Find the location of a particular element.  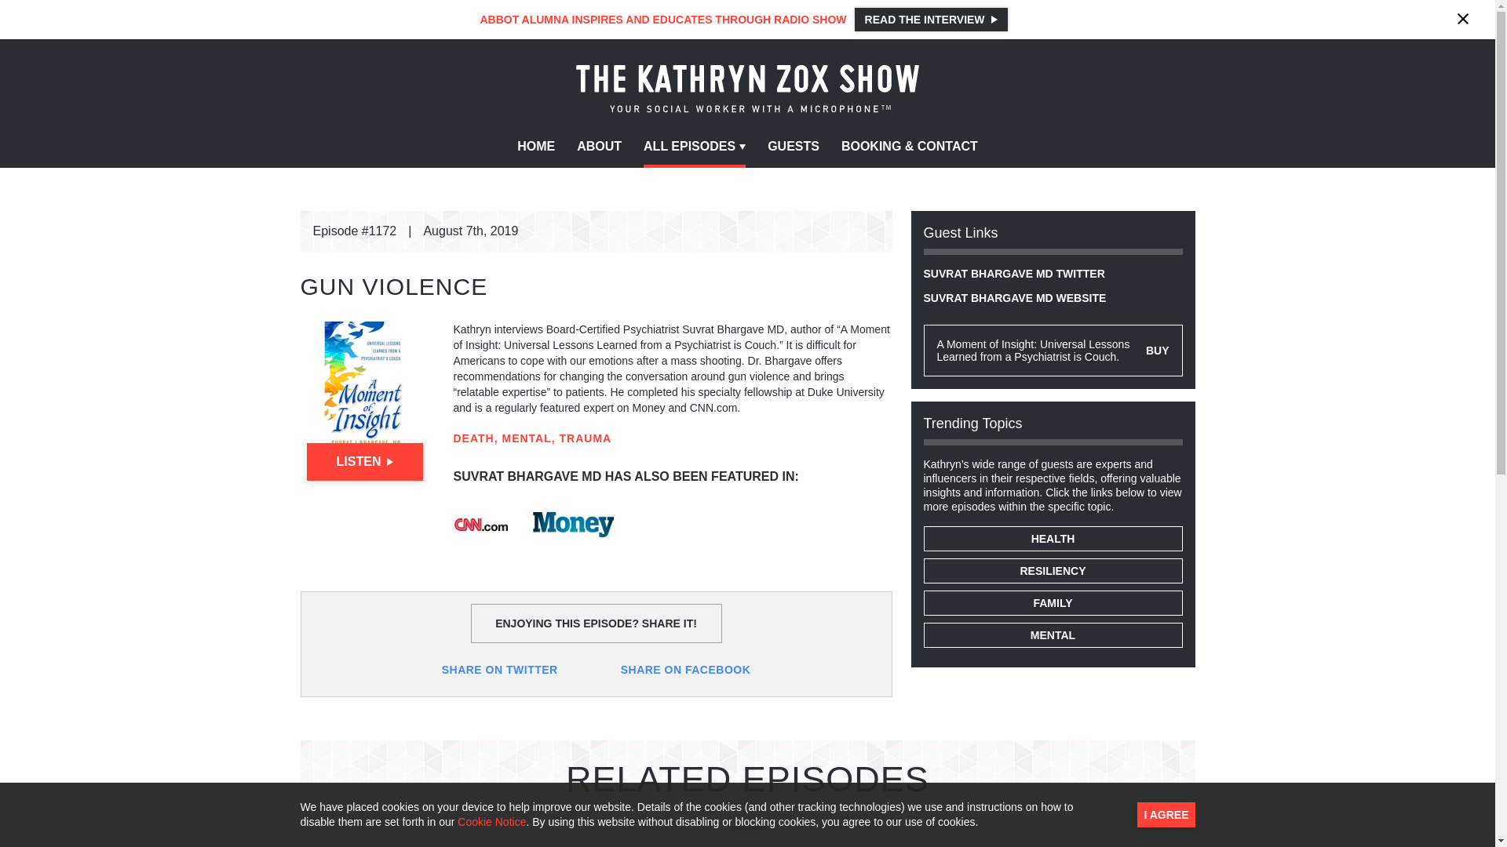

TRAUMA is located at coordinates (586, 438).